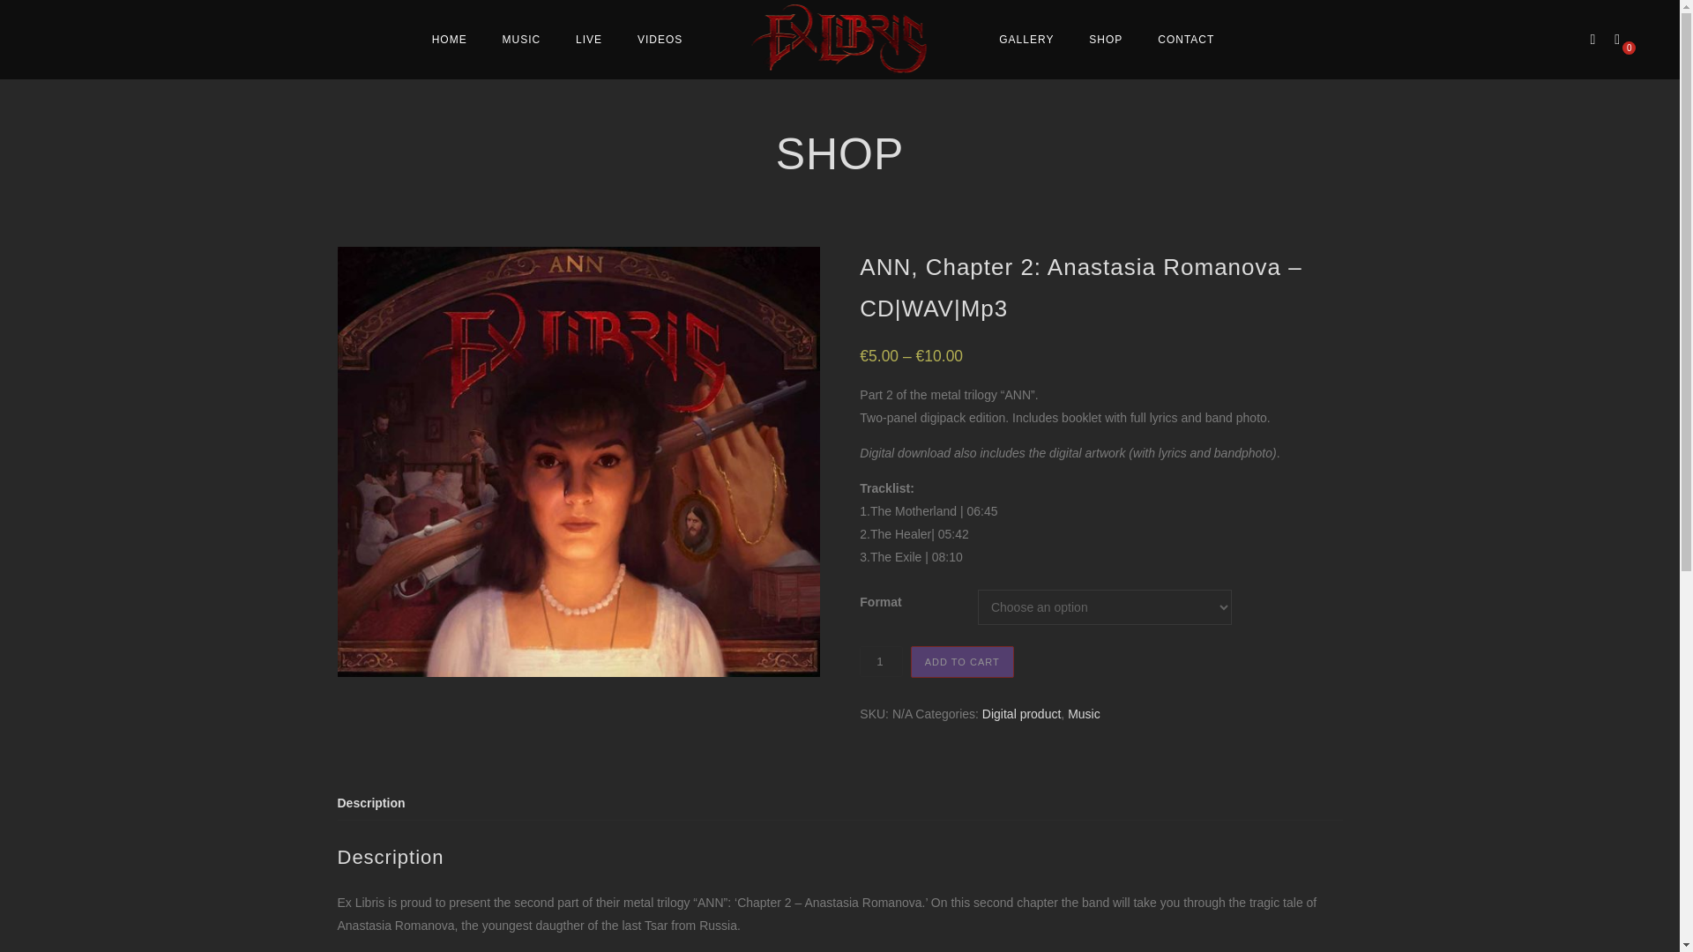 Image resolution: width=1693 pixels, height=952 pixels. What do you see at coordinates (589, 39) in the screenshot?
I see `LIVE` at bounding box center [589, 39].